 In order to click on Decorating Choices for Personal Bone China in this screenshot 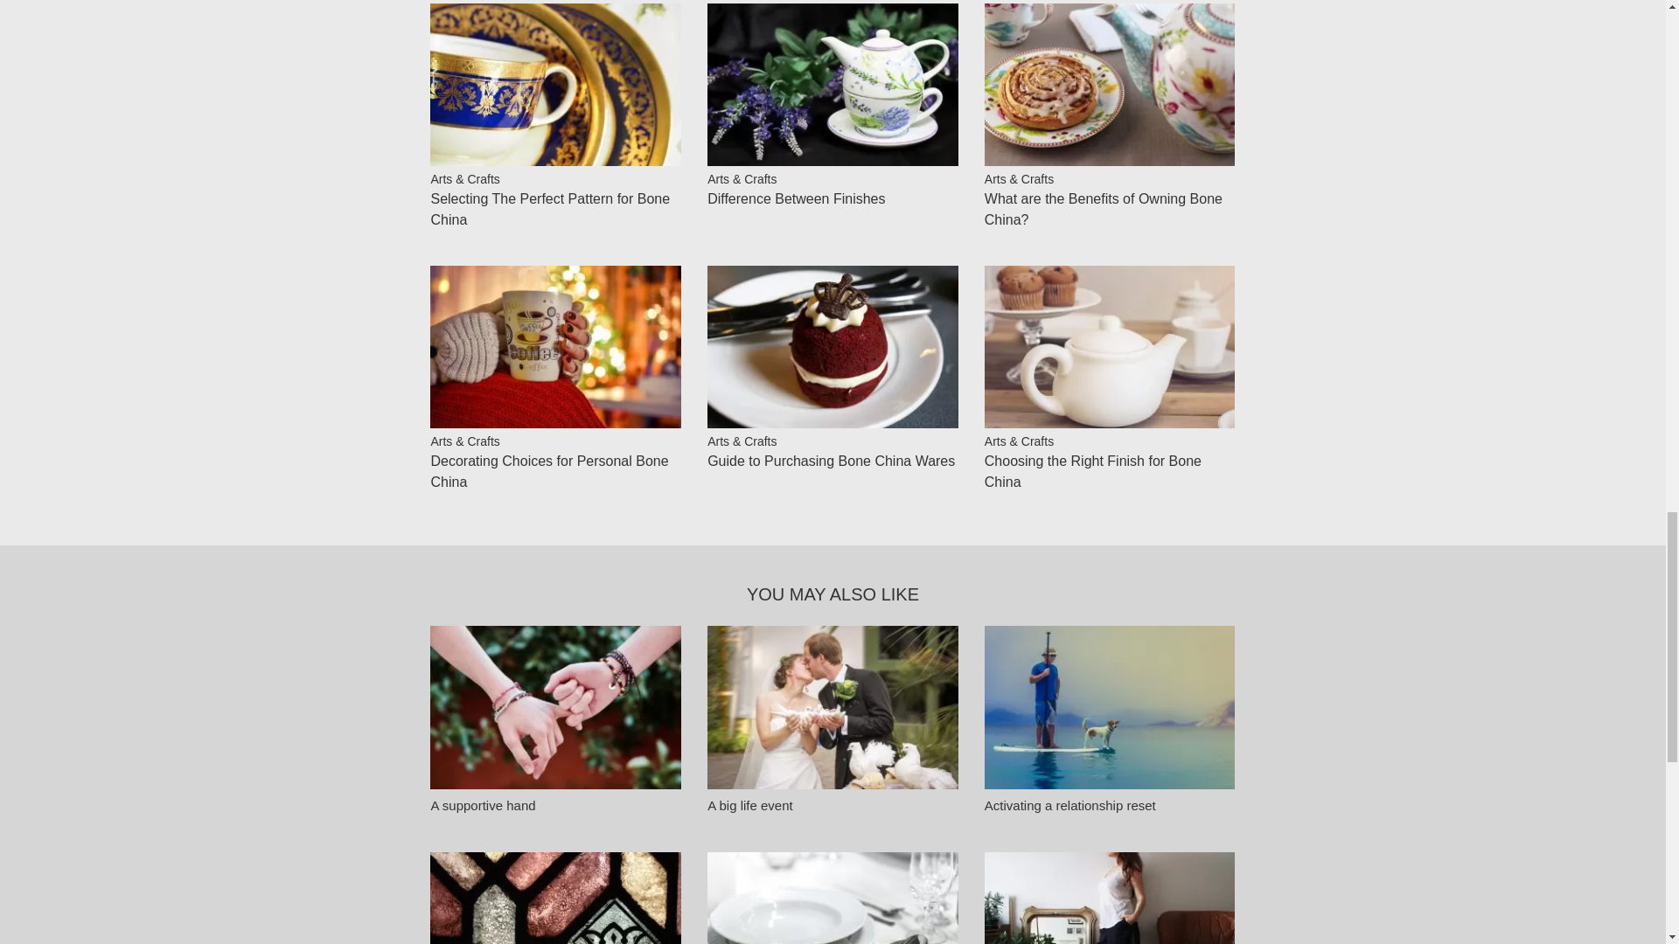, I will do `click(549, 472)`.